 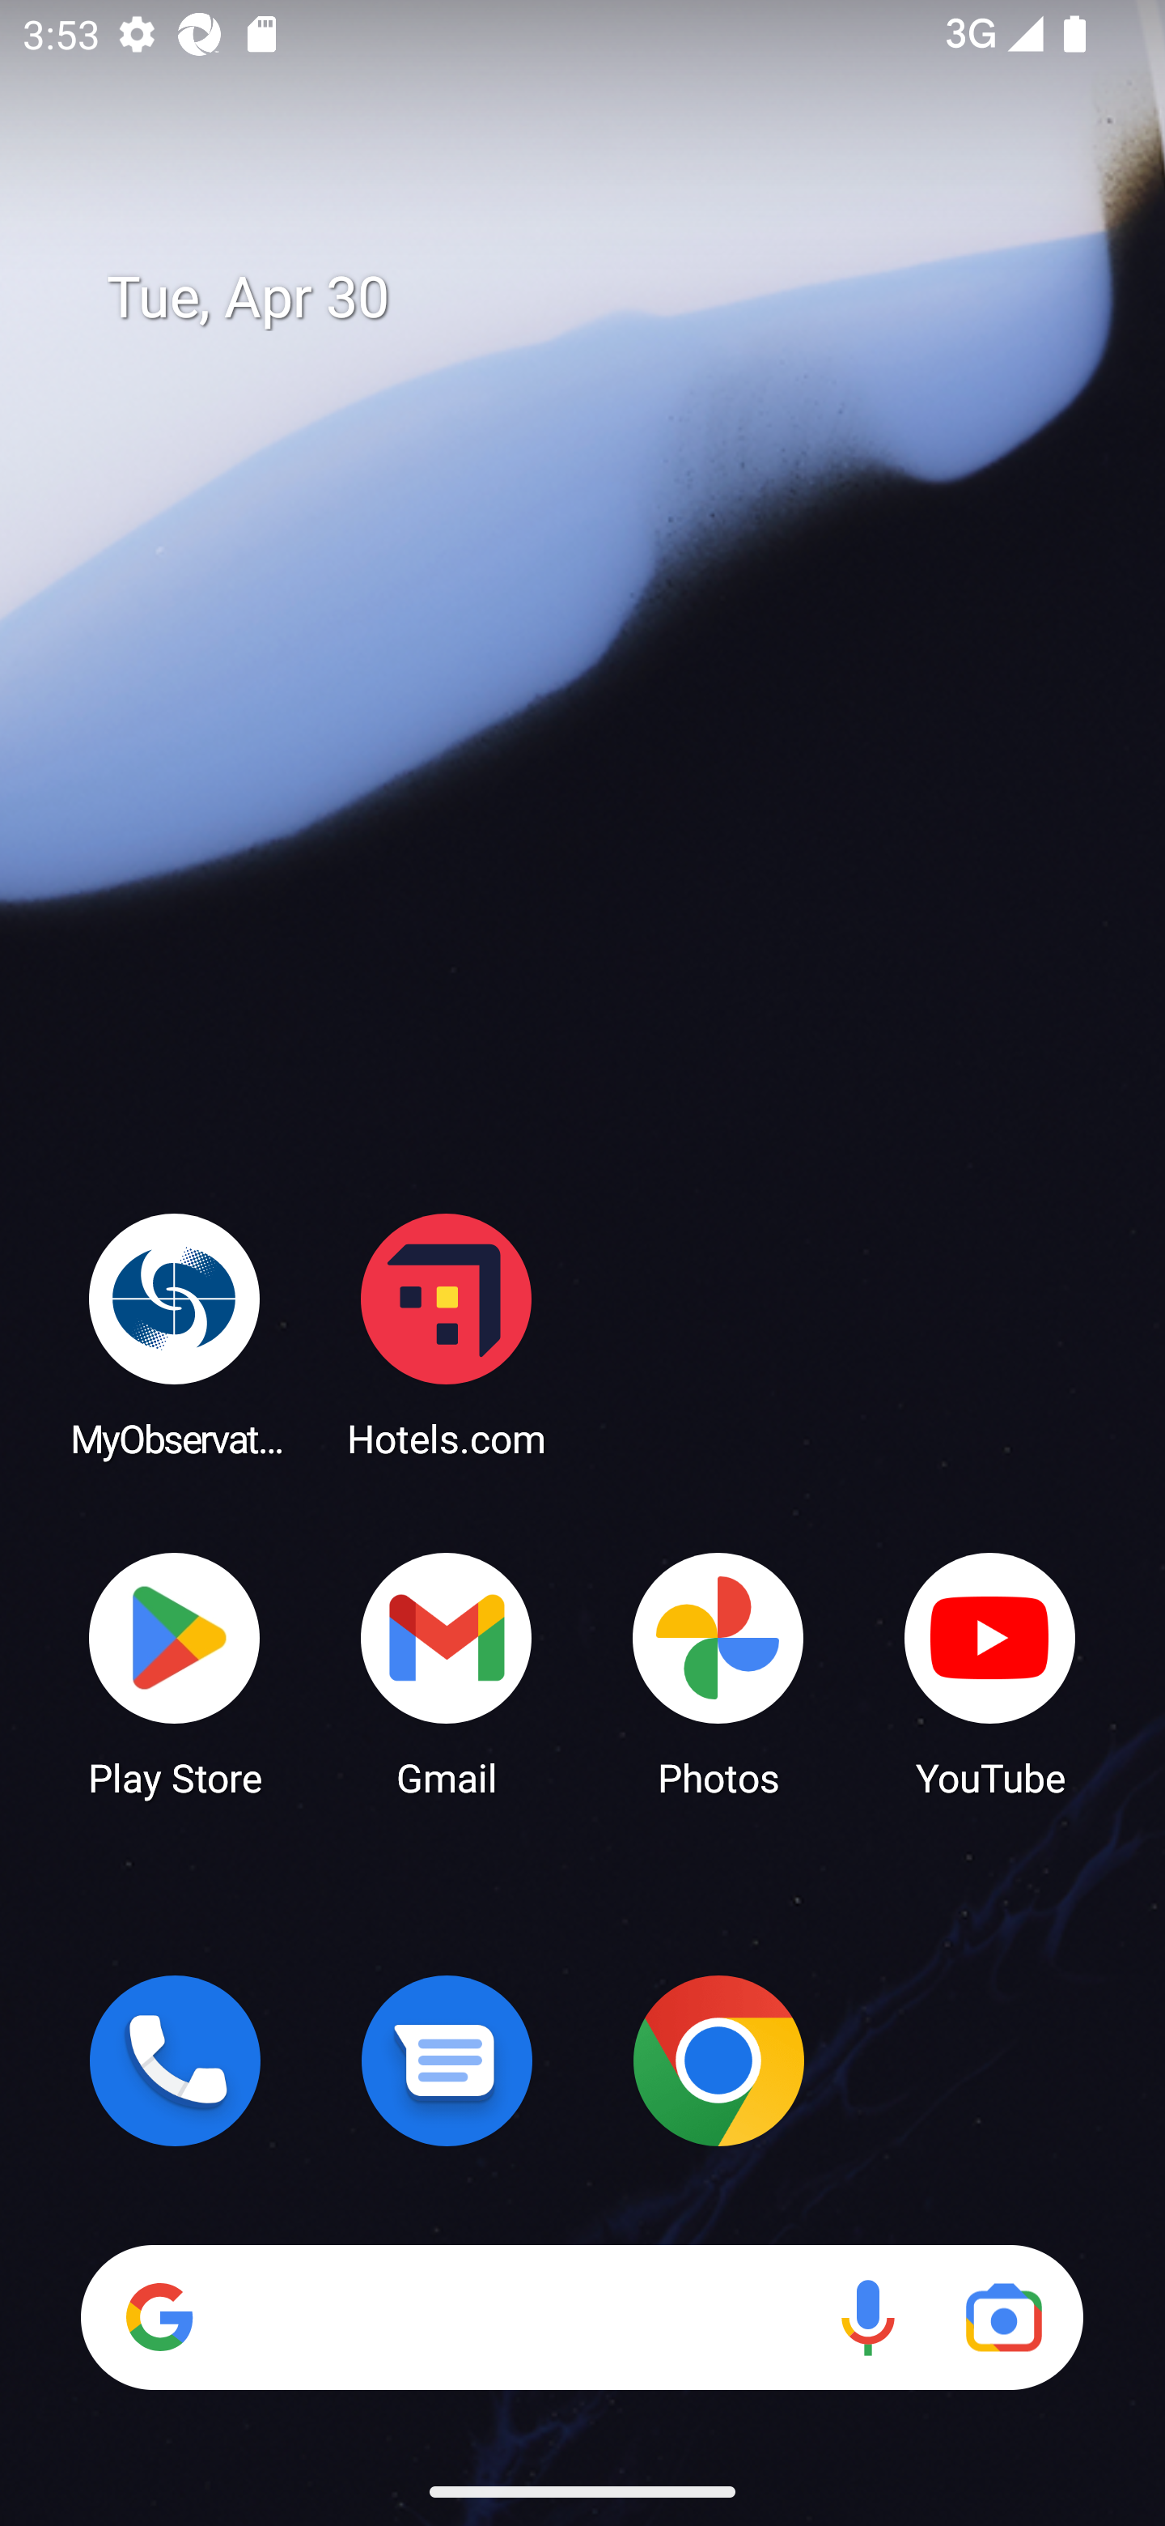 What do you see at coordinates (447, 2060) in the screenshot?
I see `Messages` at bounding box center [447, 2060].